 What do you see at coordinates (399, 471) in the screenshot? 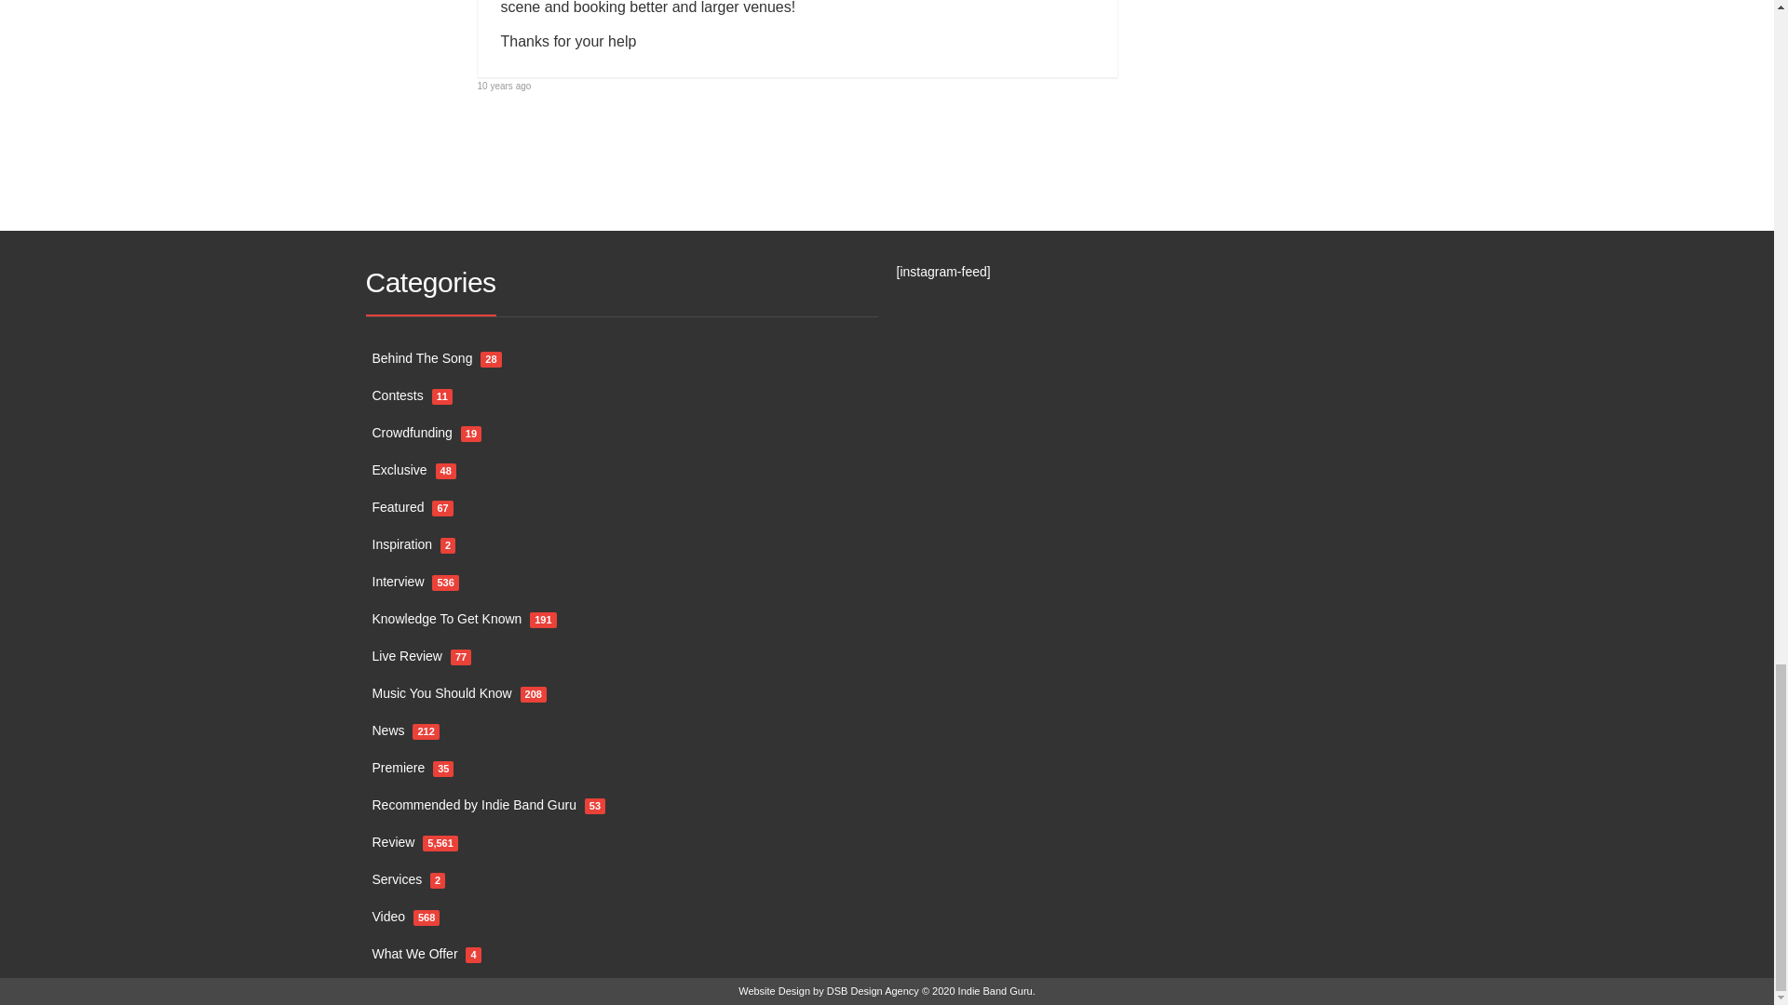
I see `Exclusive` at bounding box center [399, 471].